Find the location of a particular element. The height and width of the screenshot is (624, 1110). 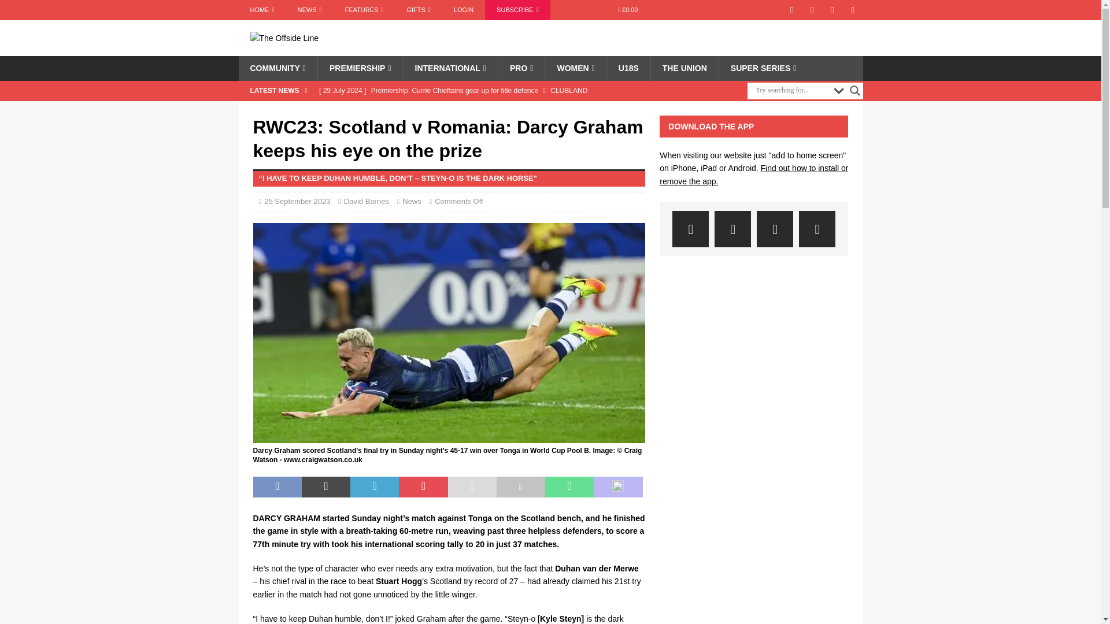

HOME is located at coordinates (261, 10).